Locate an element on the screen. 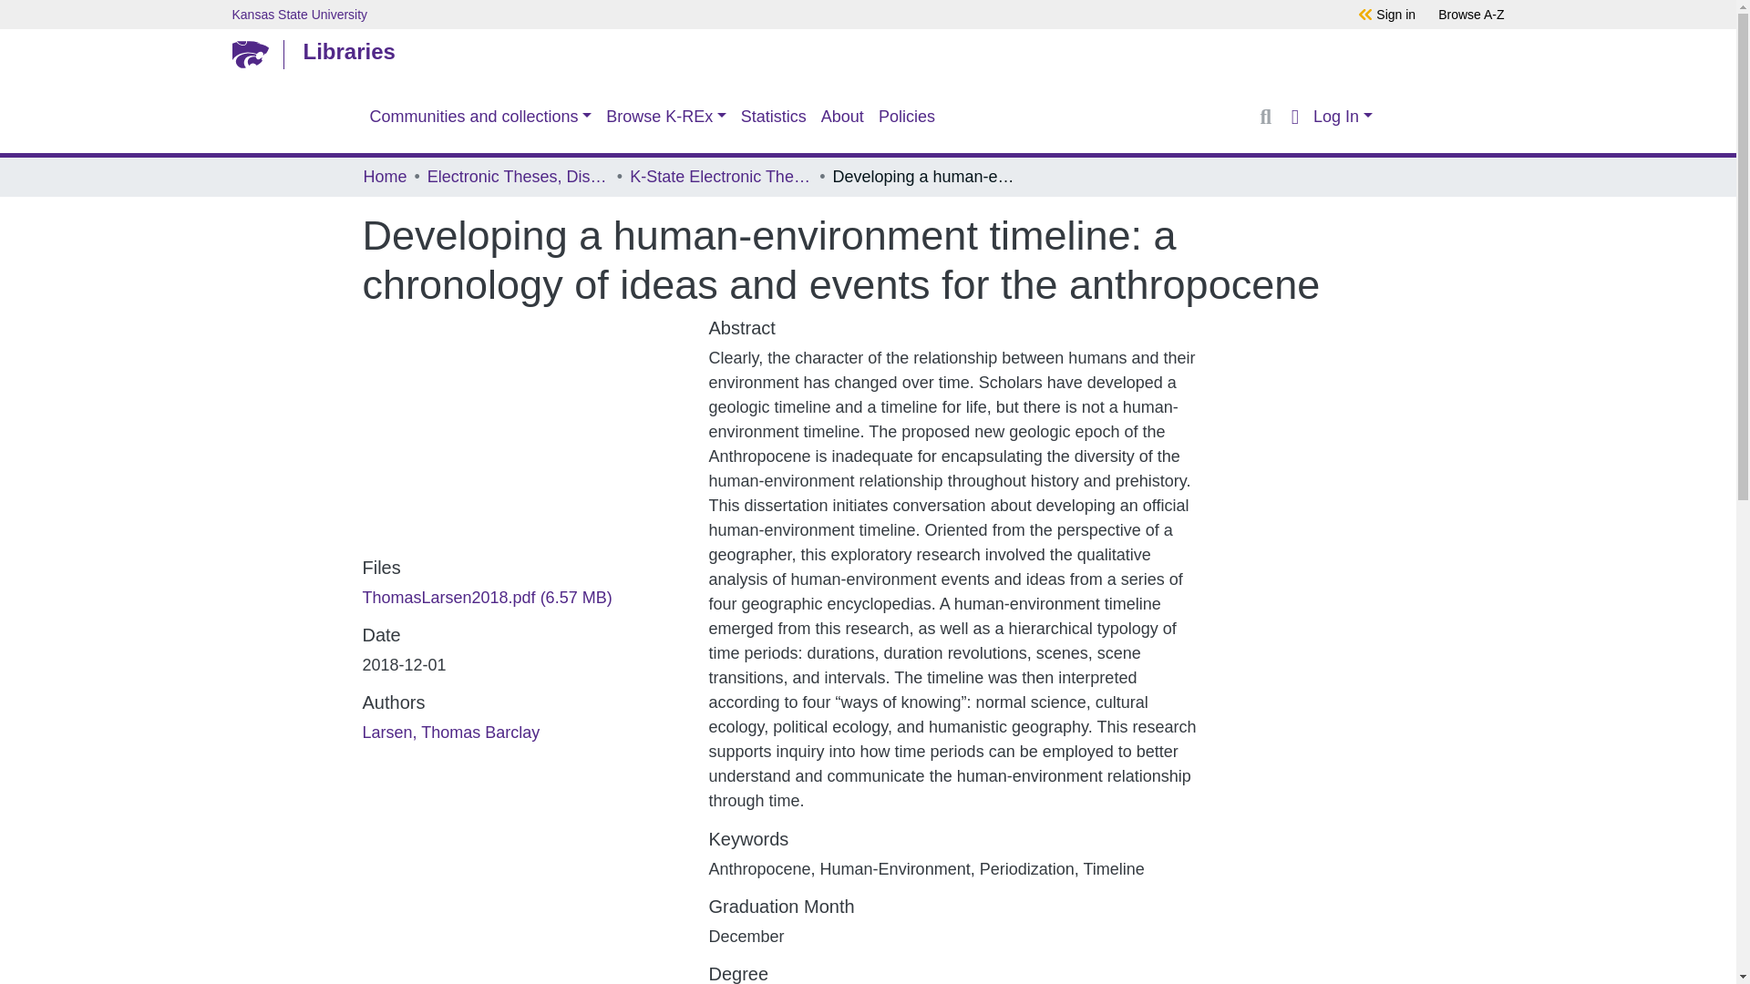  Sign in is located at coordinates (1395, 14).